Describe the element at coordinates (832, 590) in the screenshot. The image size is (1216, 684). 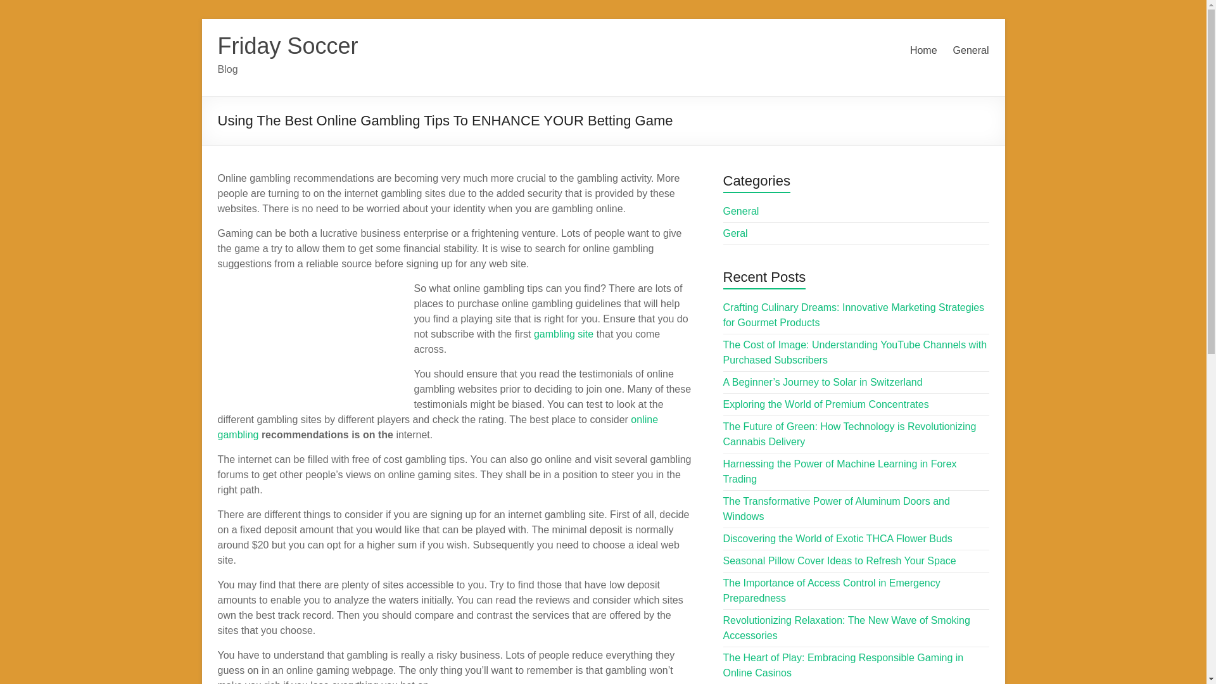
I see `The Importance of Access Control in Emergency Preparedness` at that location.